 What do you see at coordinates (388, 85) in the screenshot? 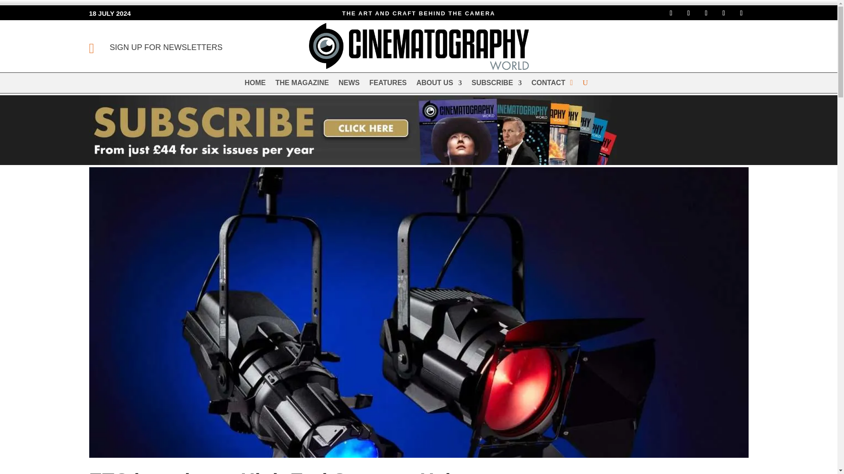
I see `FEATURES` at bounding box center [388, 85].